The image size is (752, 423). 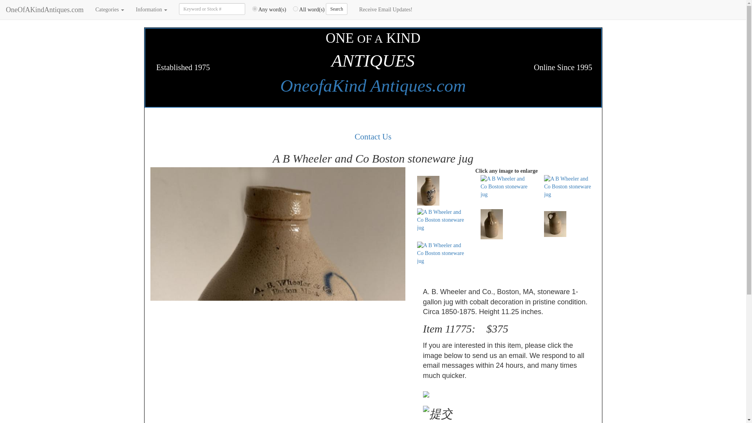 What do you see at coordinates (255, 9) in the screenshot?
I see `any` at bounding box center [255, 9].